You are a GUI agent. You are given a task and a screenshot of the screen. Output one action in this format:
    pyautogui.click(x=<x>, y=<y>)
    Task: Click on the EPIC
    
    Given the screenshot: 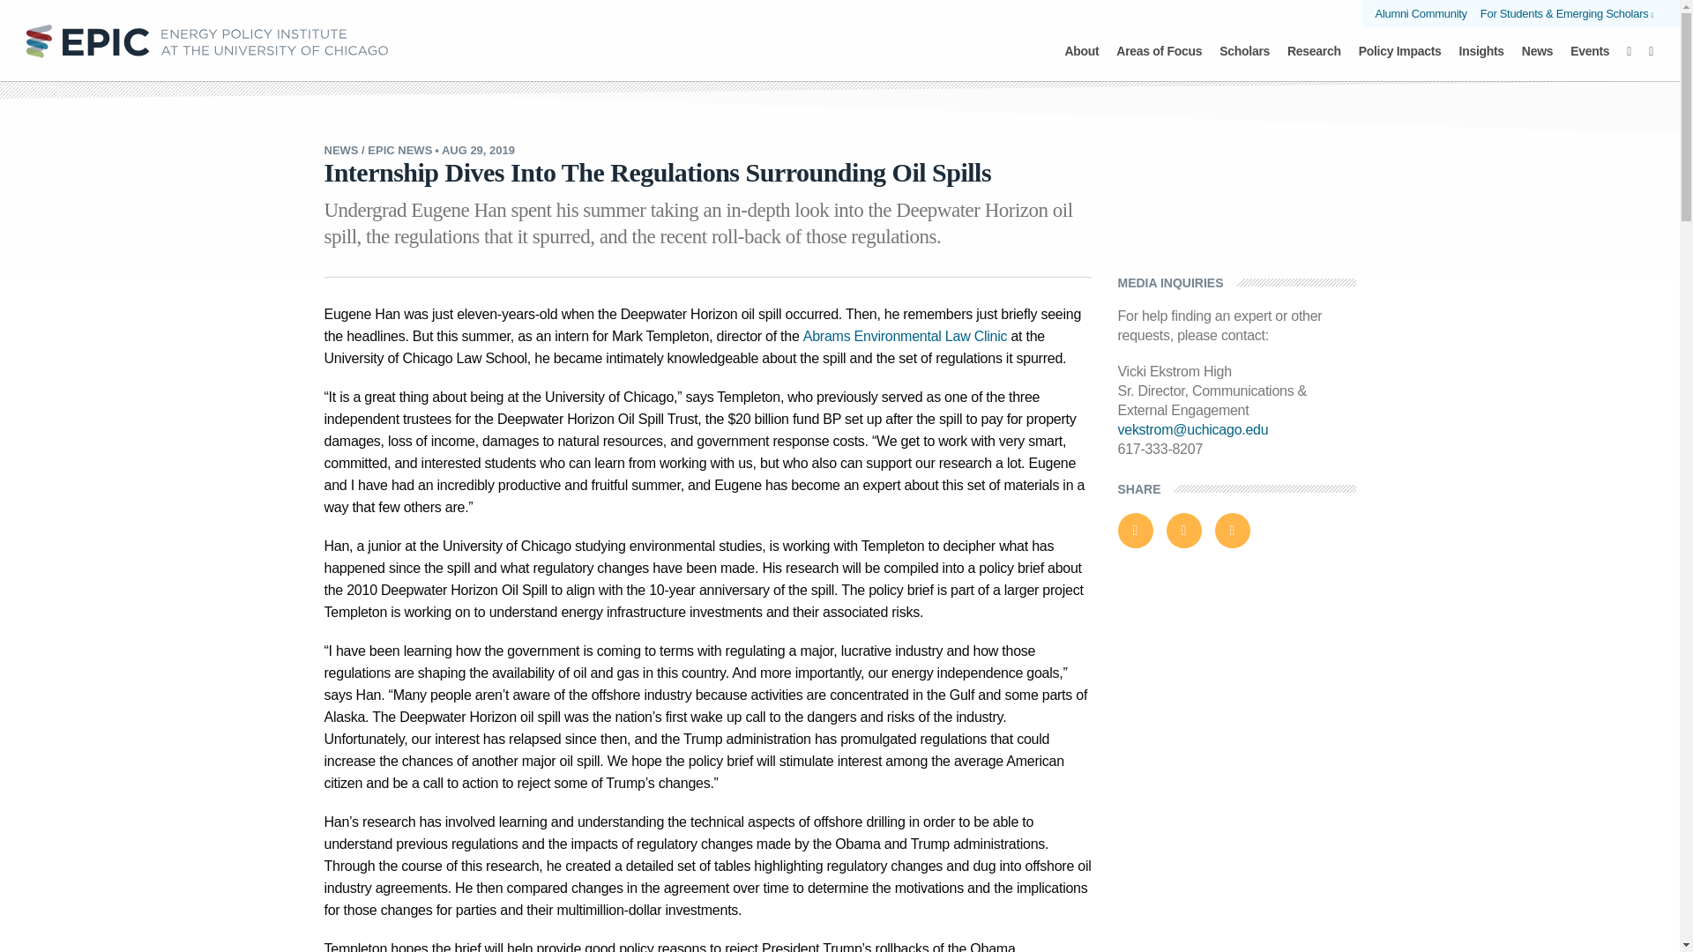 What is the action you would take?
    pyautogui.click(x=206, y=40)
    